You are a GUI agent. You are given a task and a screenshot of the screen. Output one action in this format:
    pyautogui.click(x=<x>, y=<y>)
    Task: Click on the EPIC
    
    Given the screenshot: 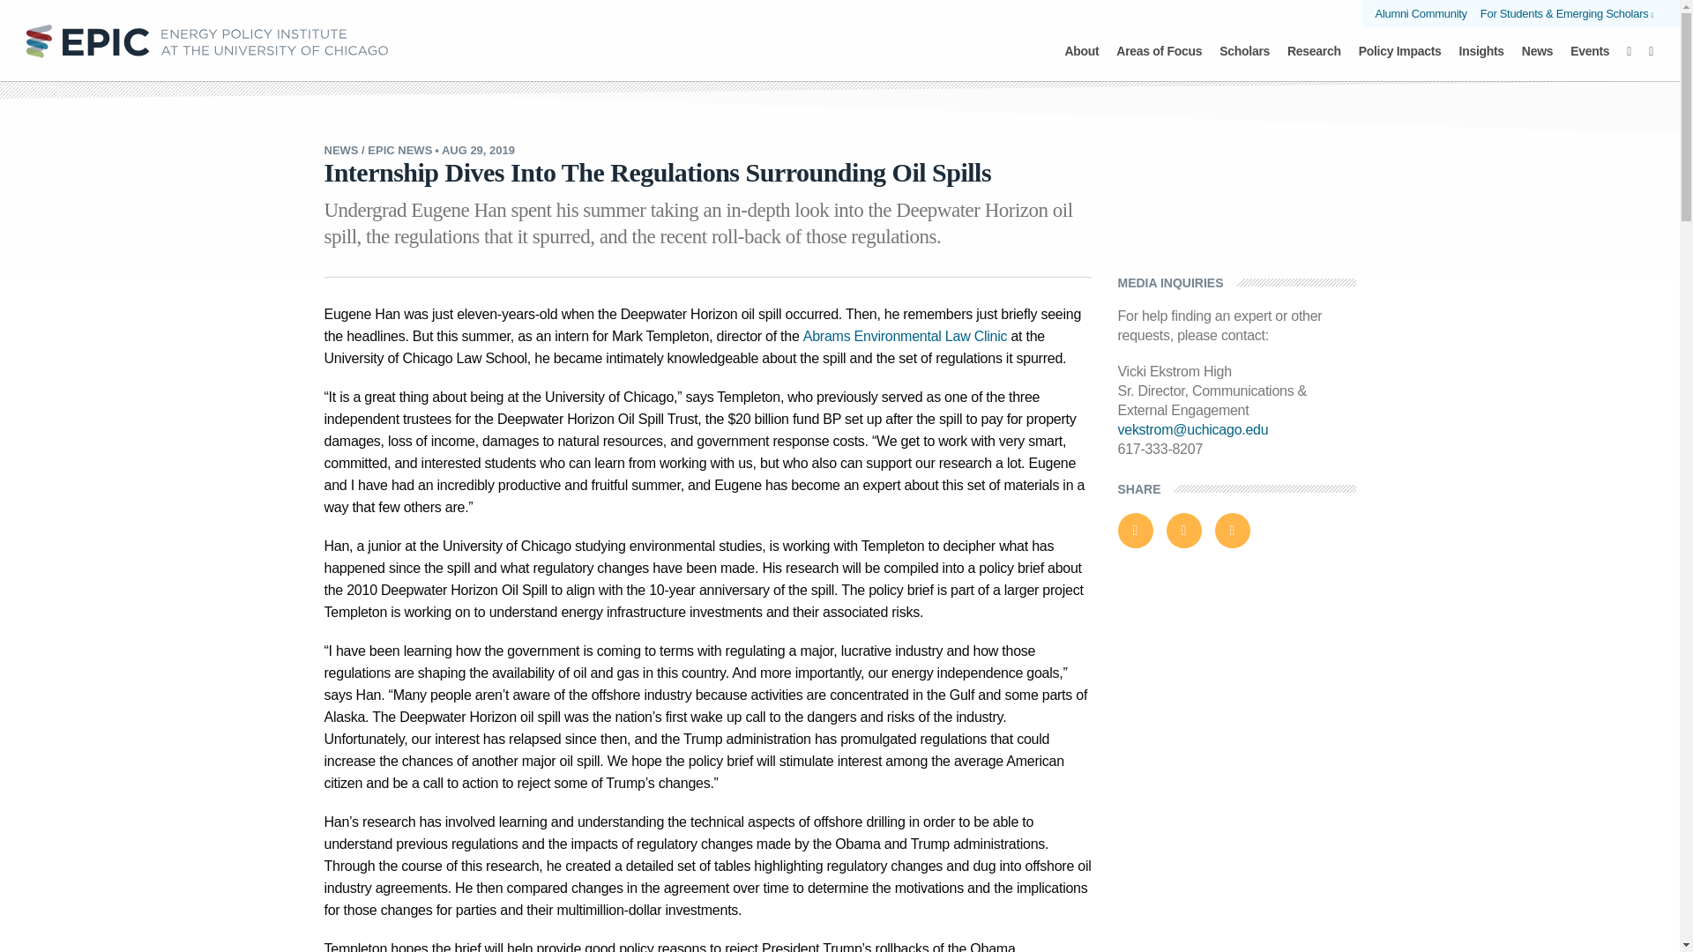 What is the action you would take?
    pyautogui.click(x=206, y=40)
    